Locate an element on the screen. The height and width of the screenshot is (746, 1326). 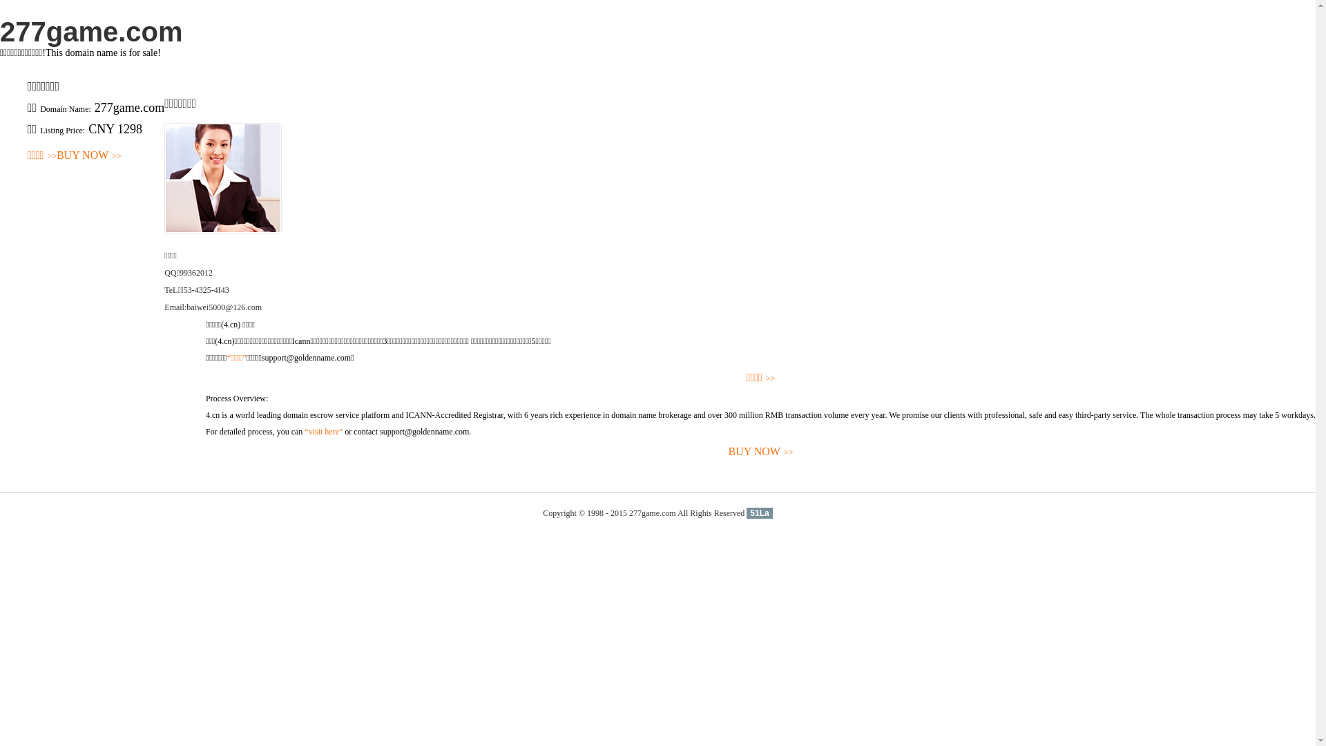
BUY NOW>> is located at coordinates (761, 452).